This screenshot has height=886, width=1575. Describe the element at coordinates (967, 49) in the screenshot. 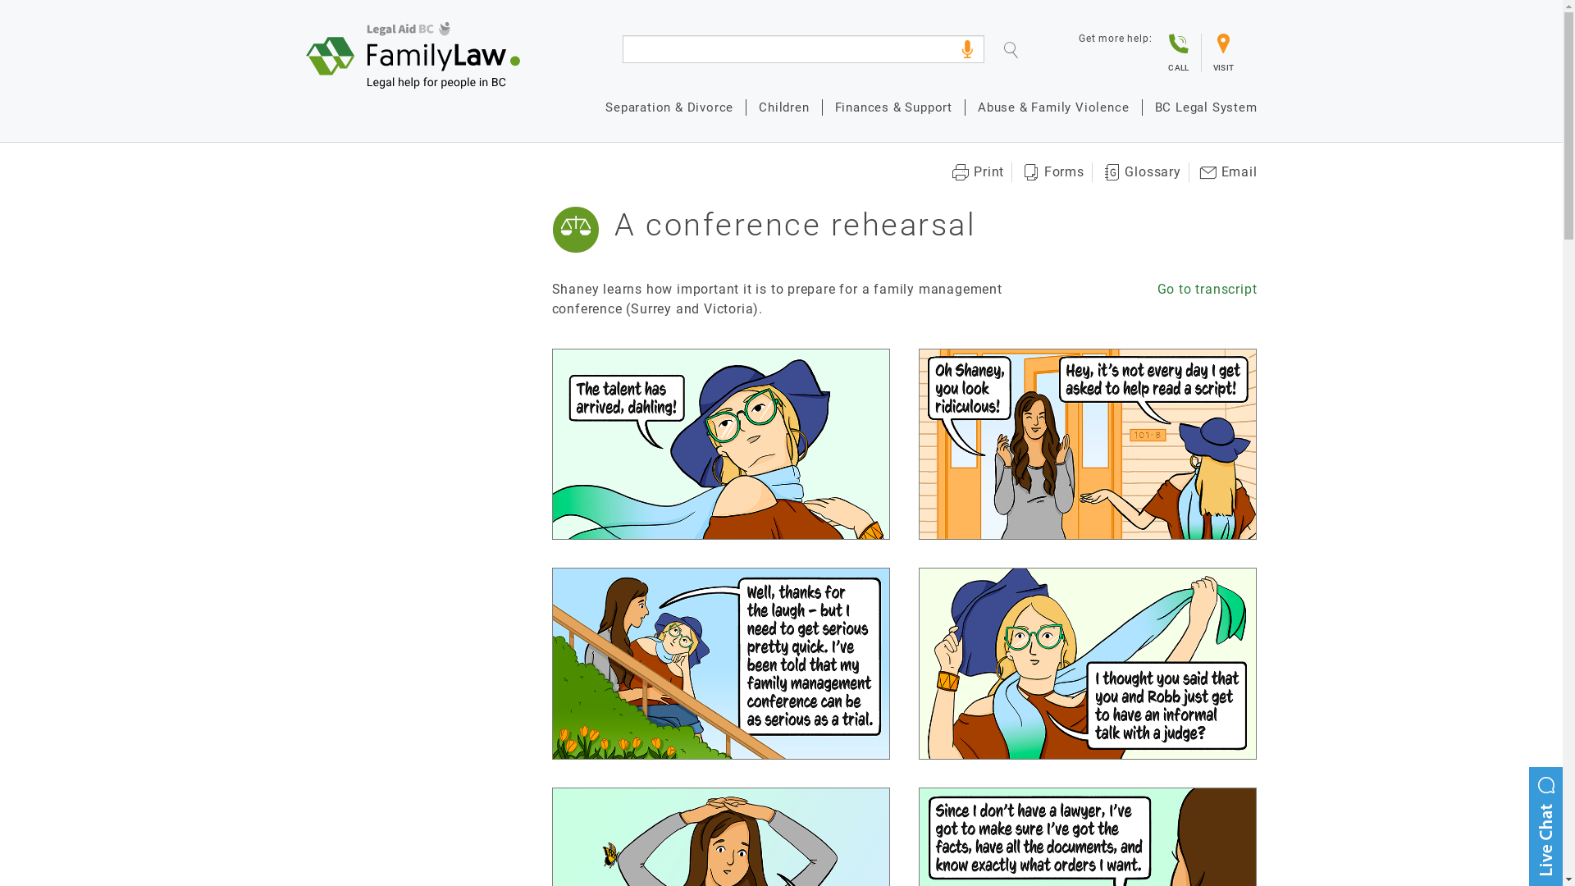

I see `click for voice search` at that location.